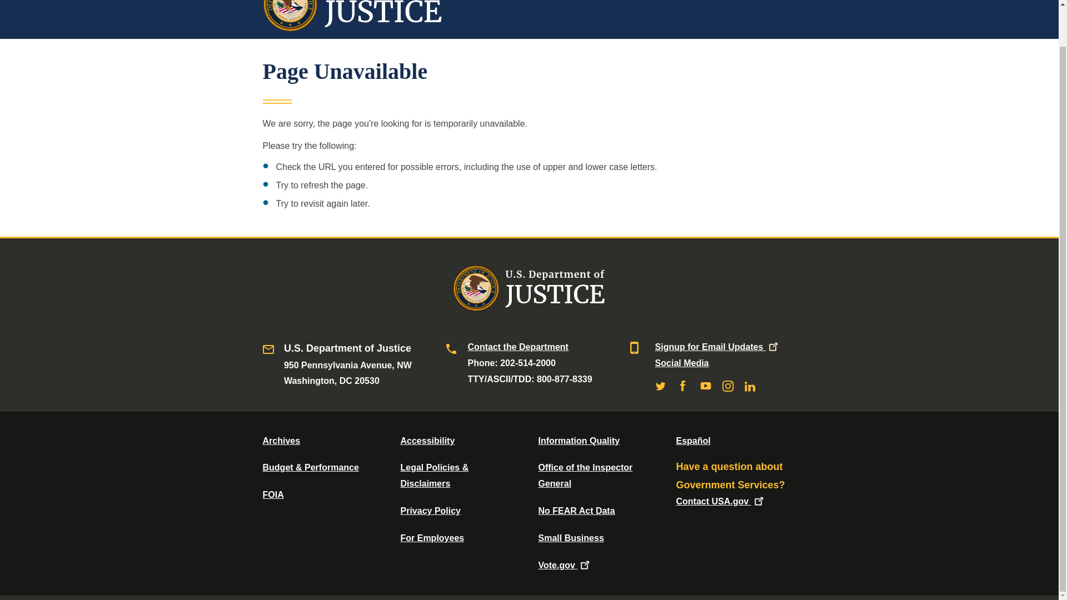  Describe the element at coordinates (427, 441) in the screenshot. I see `Accessibility` at that location.